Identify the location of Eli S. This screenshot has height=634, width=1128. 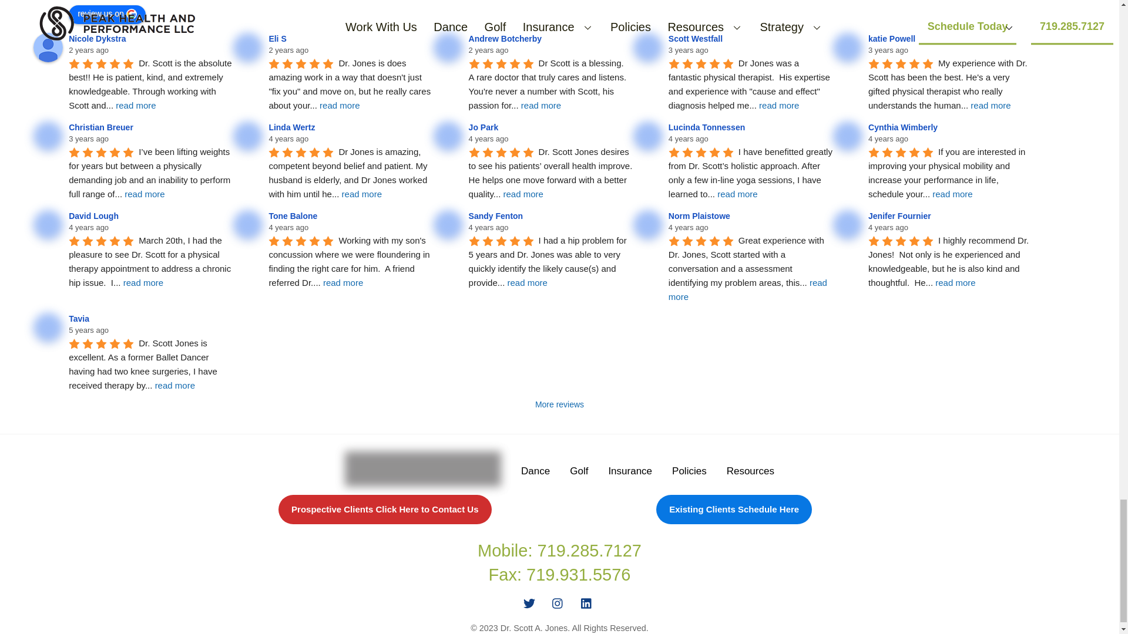
(248, 47).